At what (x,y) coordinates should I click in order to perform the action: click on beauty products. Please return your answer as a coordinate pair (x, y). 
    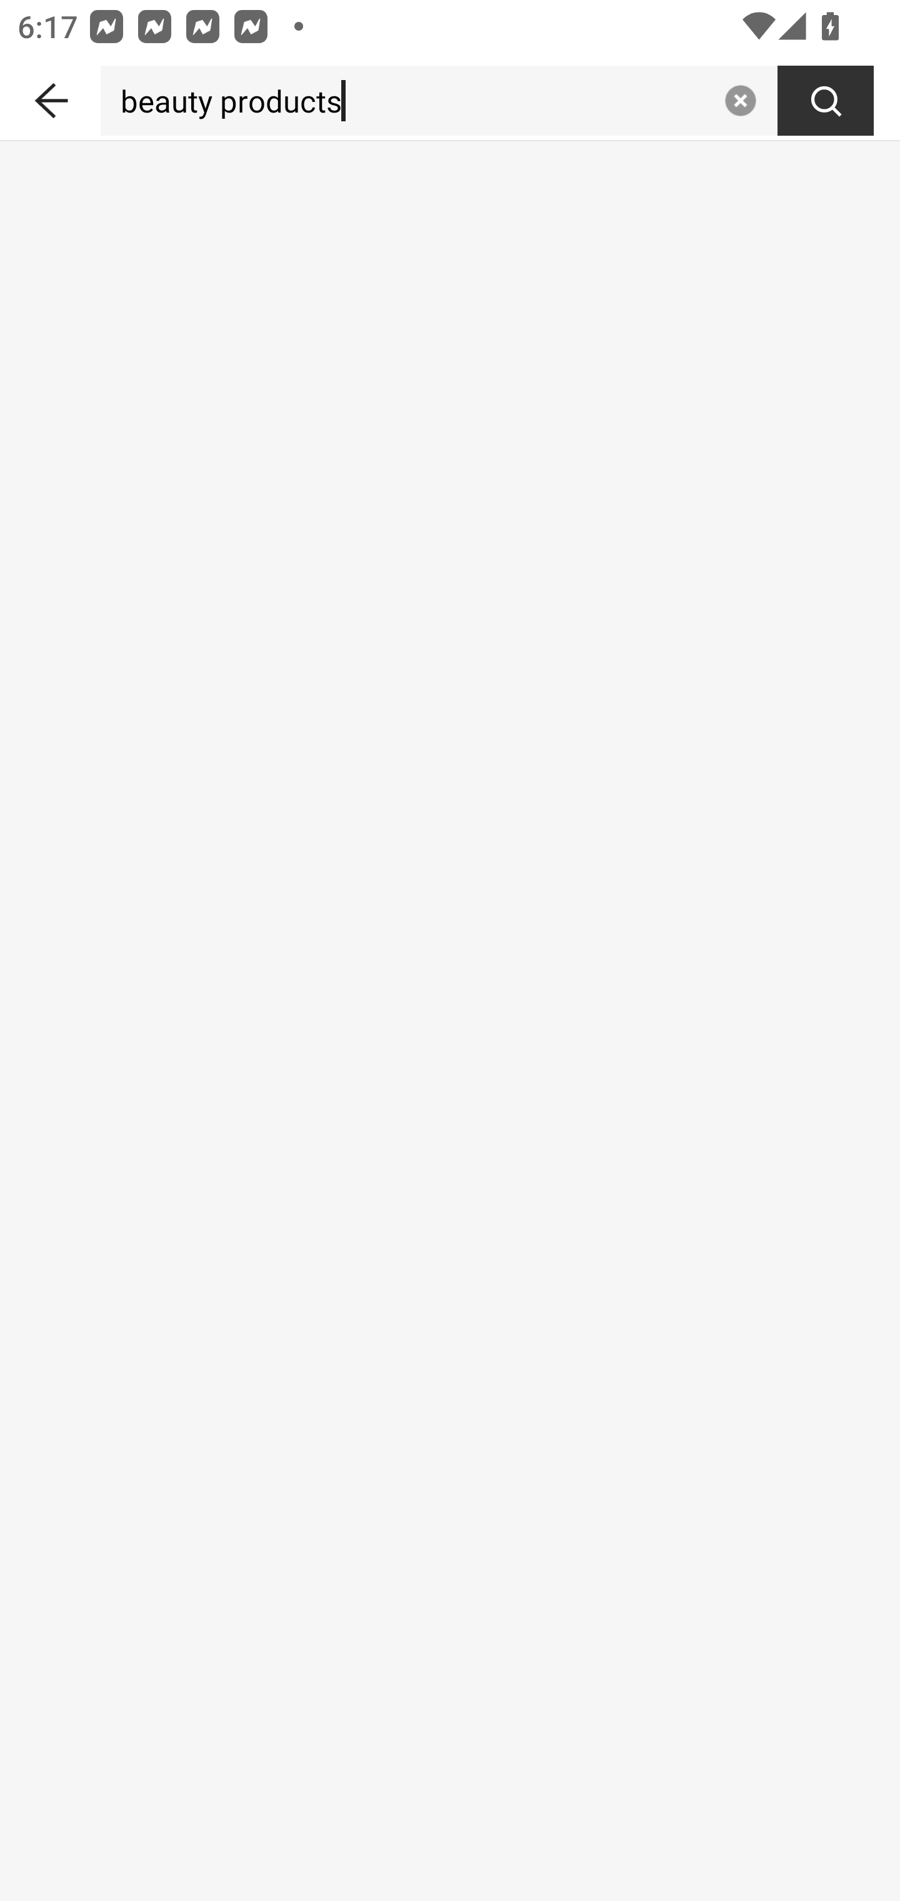
    Looking at the image, I should click on (407, 100).